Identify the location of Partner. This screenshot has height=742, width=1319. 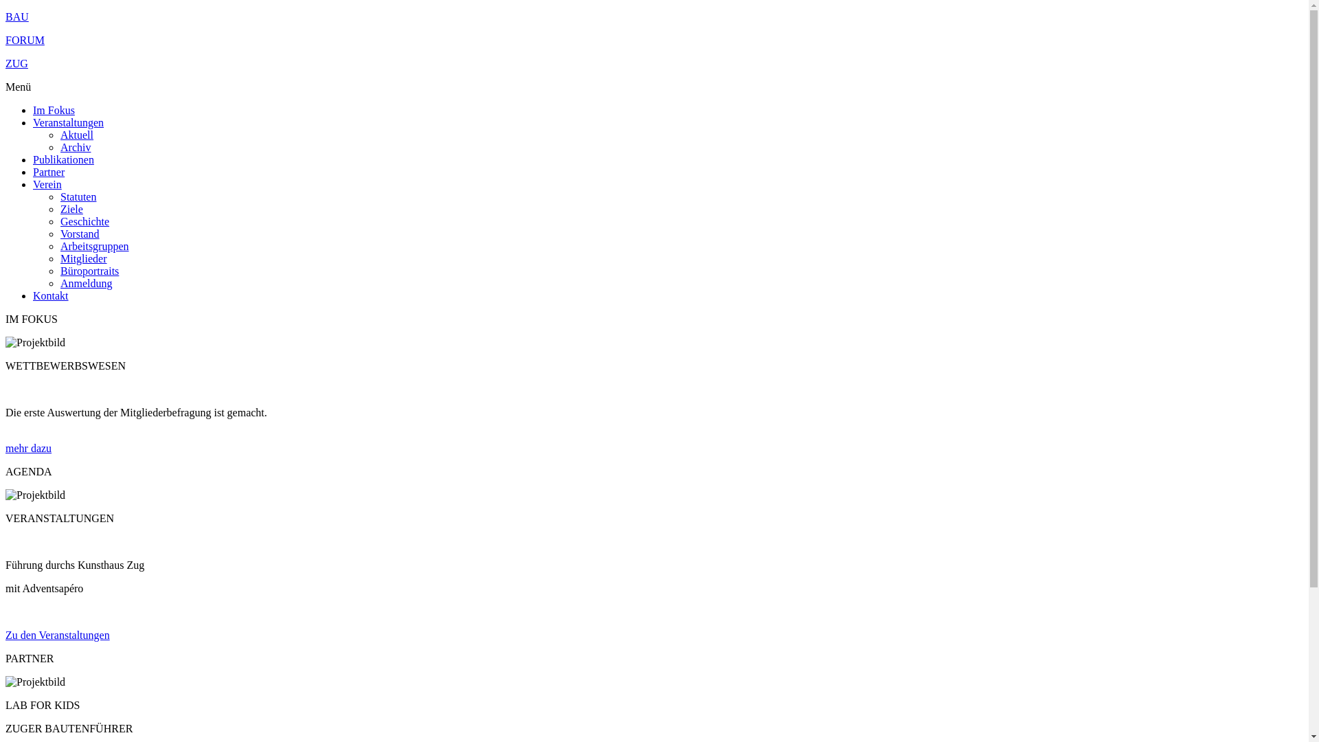
(49, 172).